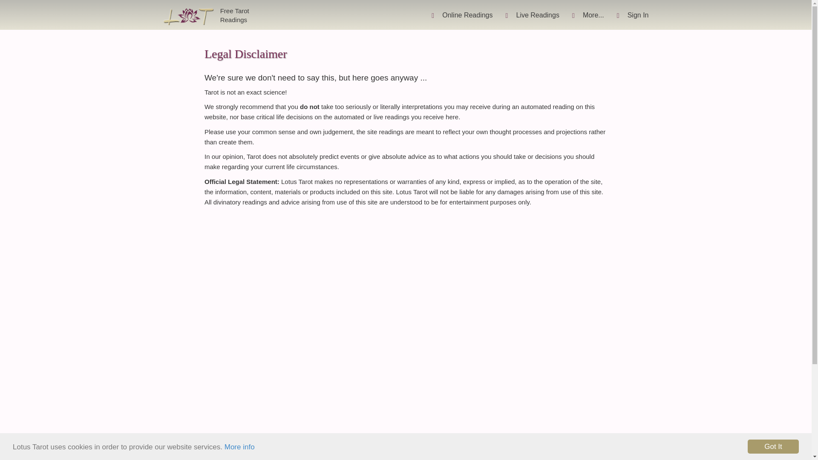  Describe the element at coordinates (462, 15) in the screenshot. I see `Show everything on Lotus Tarot` at that location.